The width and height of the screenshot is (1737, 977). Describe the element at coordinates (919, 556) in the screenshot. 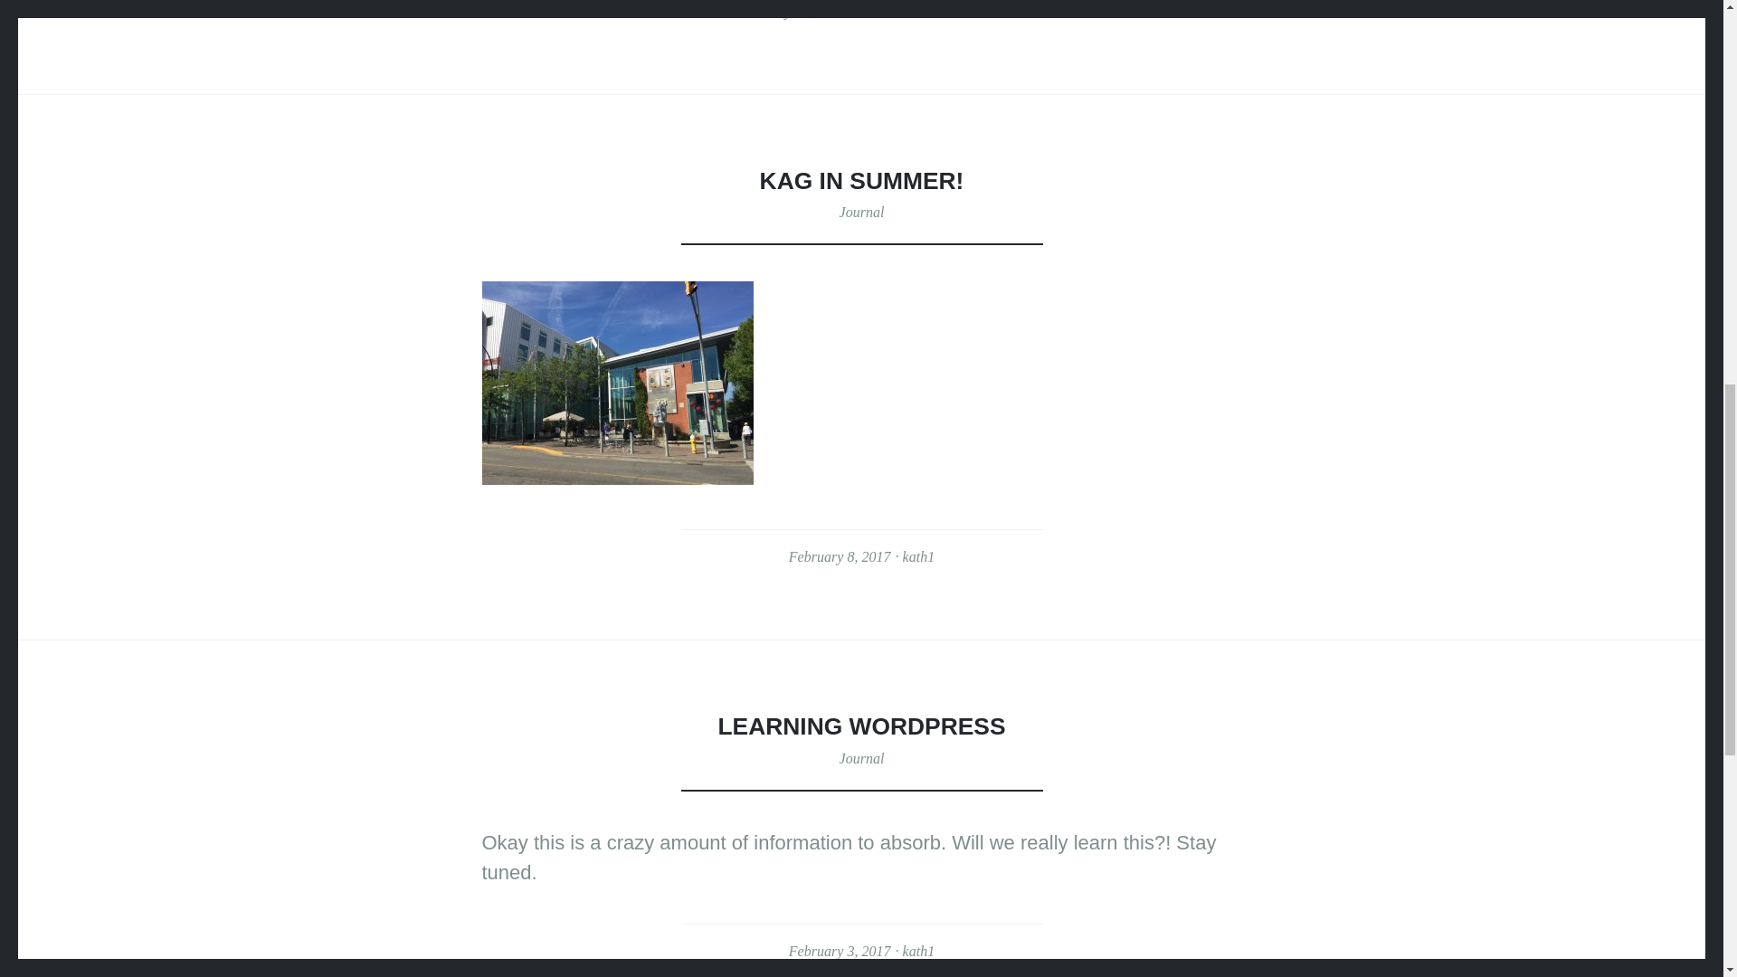

I see `kath1` at that location.